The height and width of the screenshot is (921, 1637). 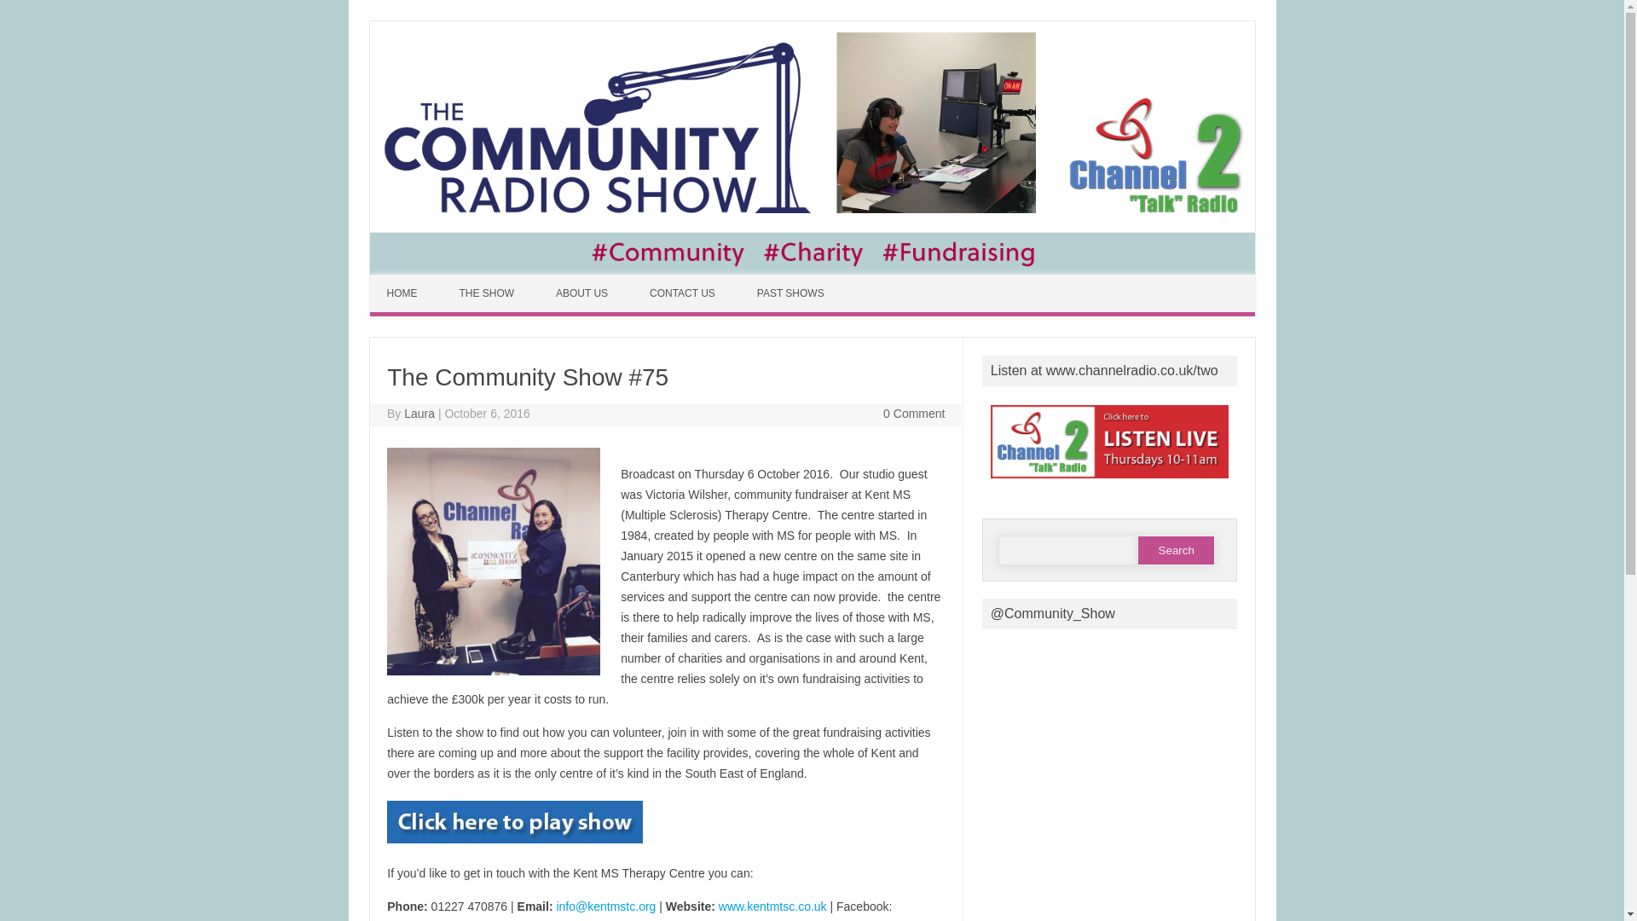 What do you see at coordinates (772, 907) in the screenshot?
I see `www.kentmtsc.co.uk` at bounding box center [772, 907].